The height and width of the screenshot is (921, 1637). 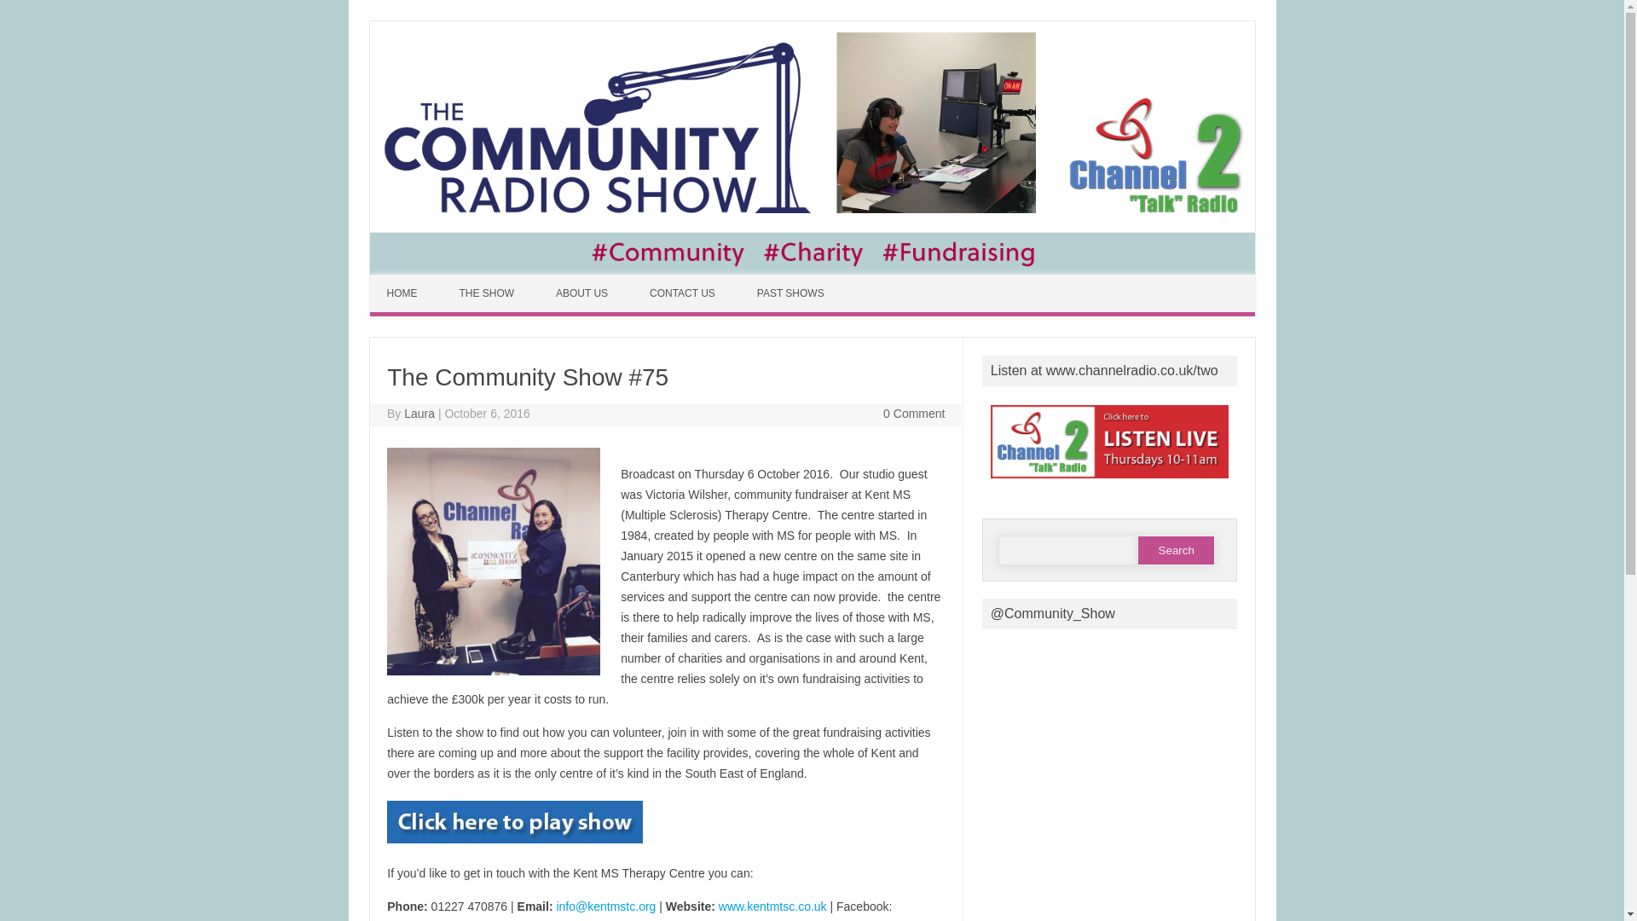 What do you see at coordinates (772, 907) in the screenshot?
I see `www.kentmtsc.co.uk` at bounding box center [772, 907].